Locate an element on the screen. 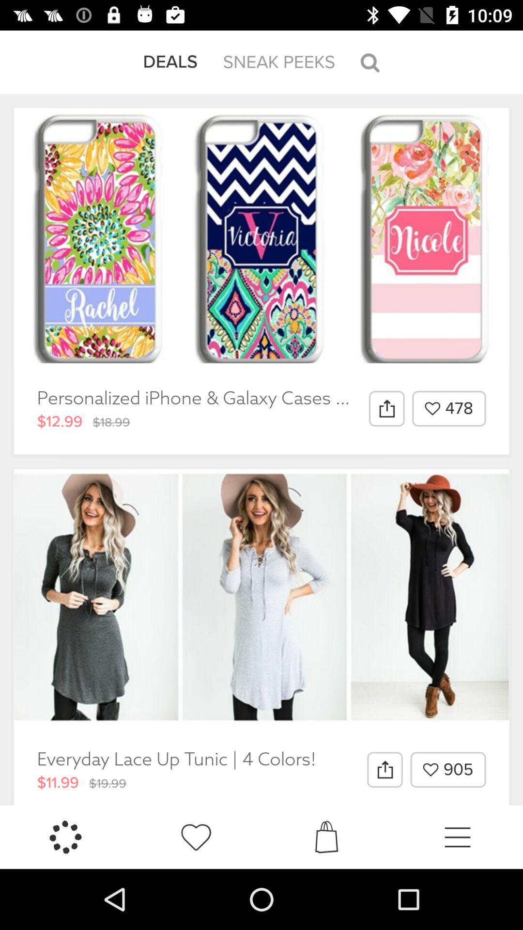 The height and width of the screenshot is (930, 523). jump to the deals is located at coordinates (170, 62).